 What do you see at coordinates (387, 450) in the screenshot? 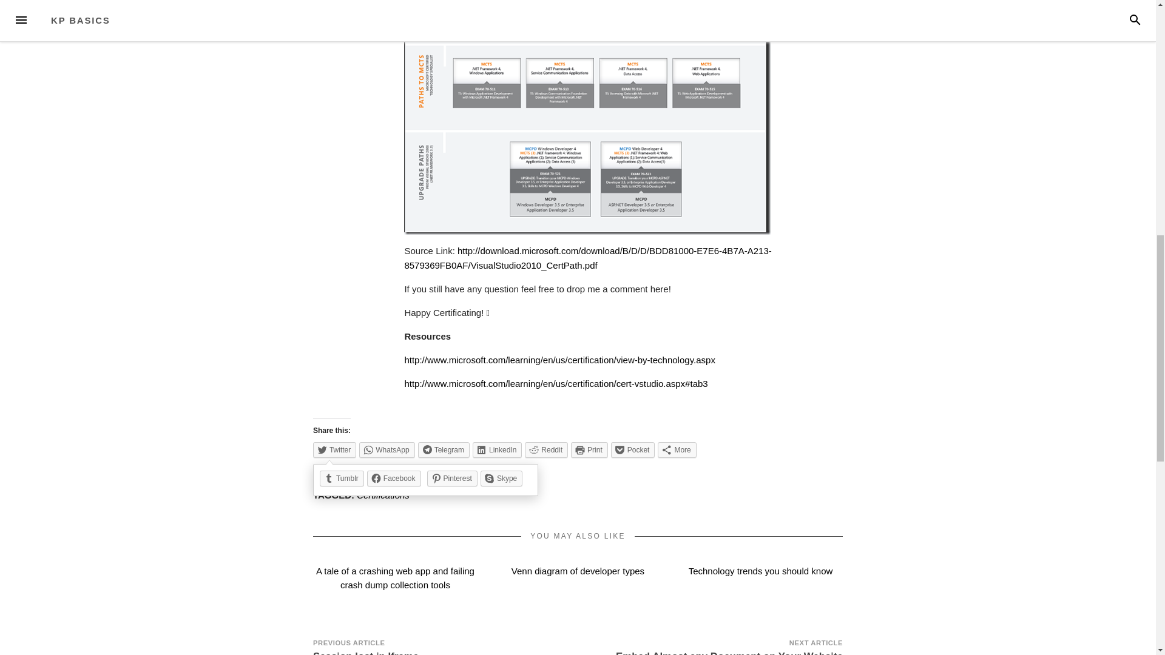
I see `Click to share on WhatsApp` at bounding box center [387, 450].